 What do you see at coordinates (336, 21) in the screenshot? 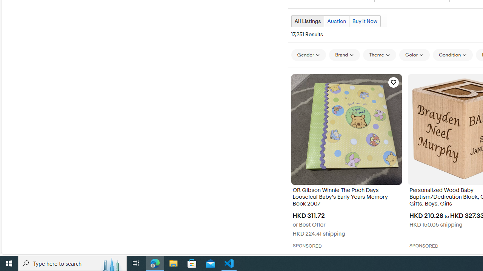
I see `Auction` at bounding box center [336, 21].